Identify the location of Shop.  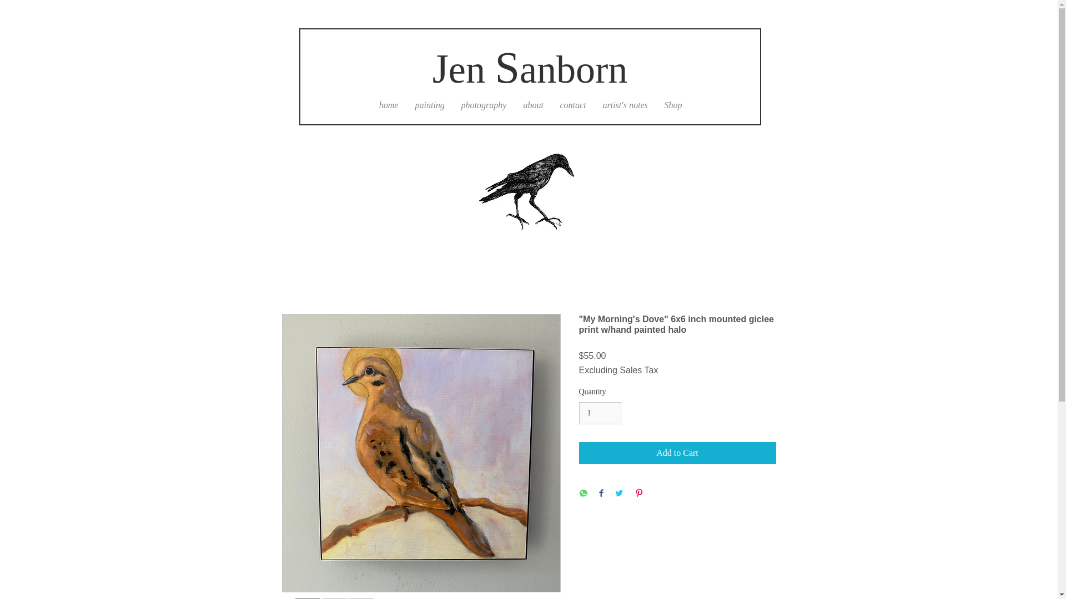
(673, 105).